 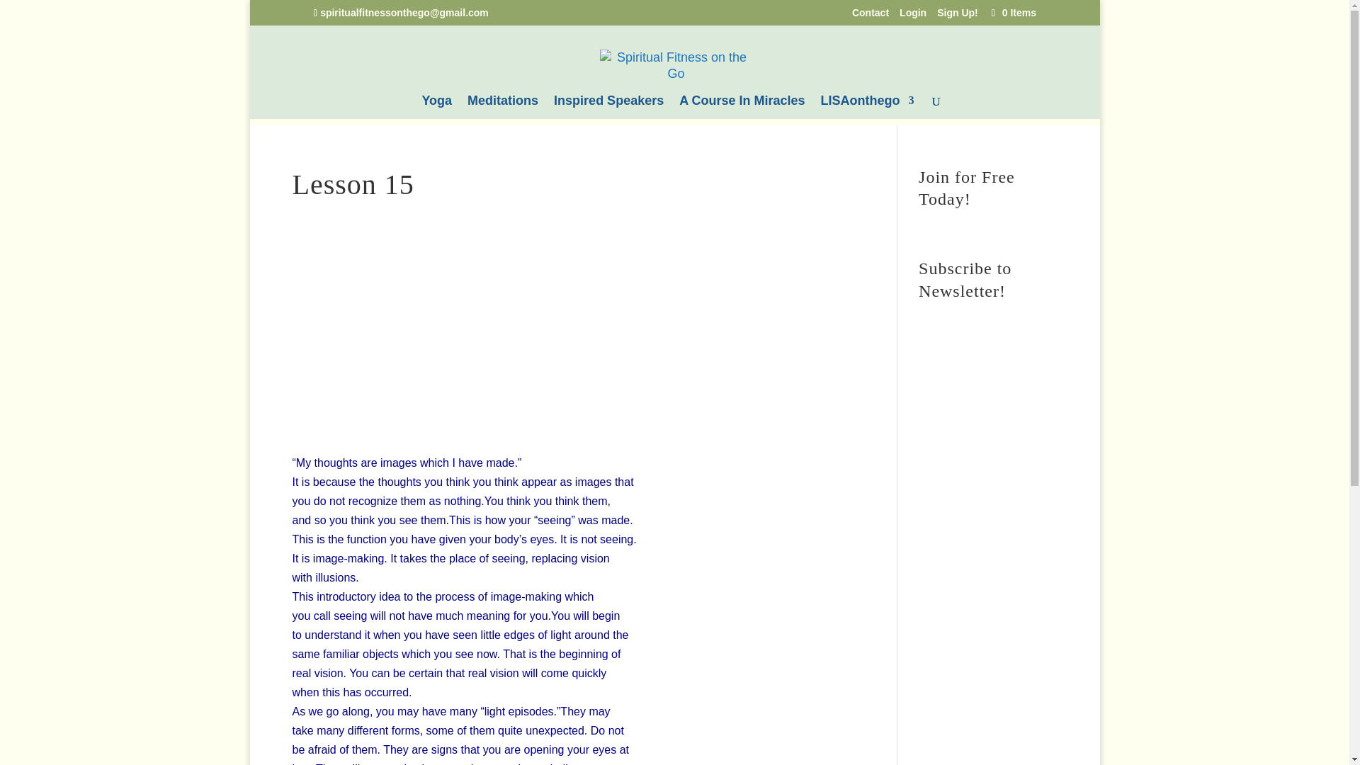 What do you see at coordinates (912, 16) in the screenshot?
I see `Login` at bounding box center [912, 16].